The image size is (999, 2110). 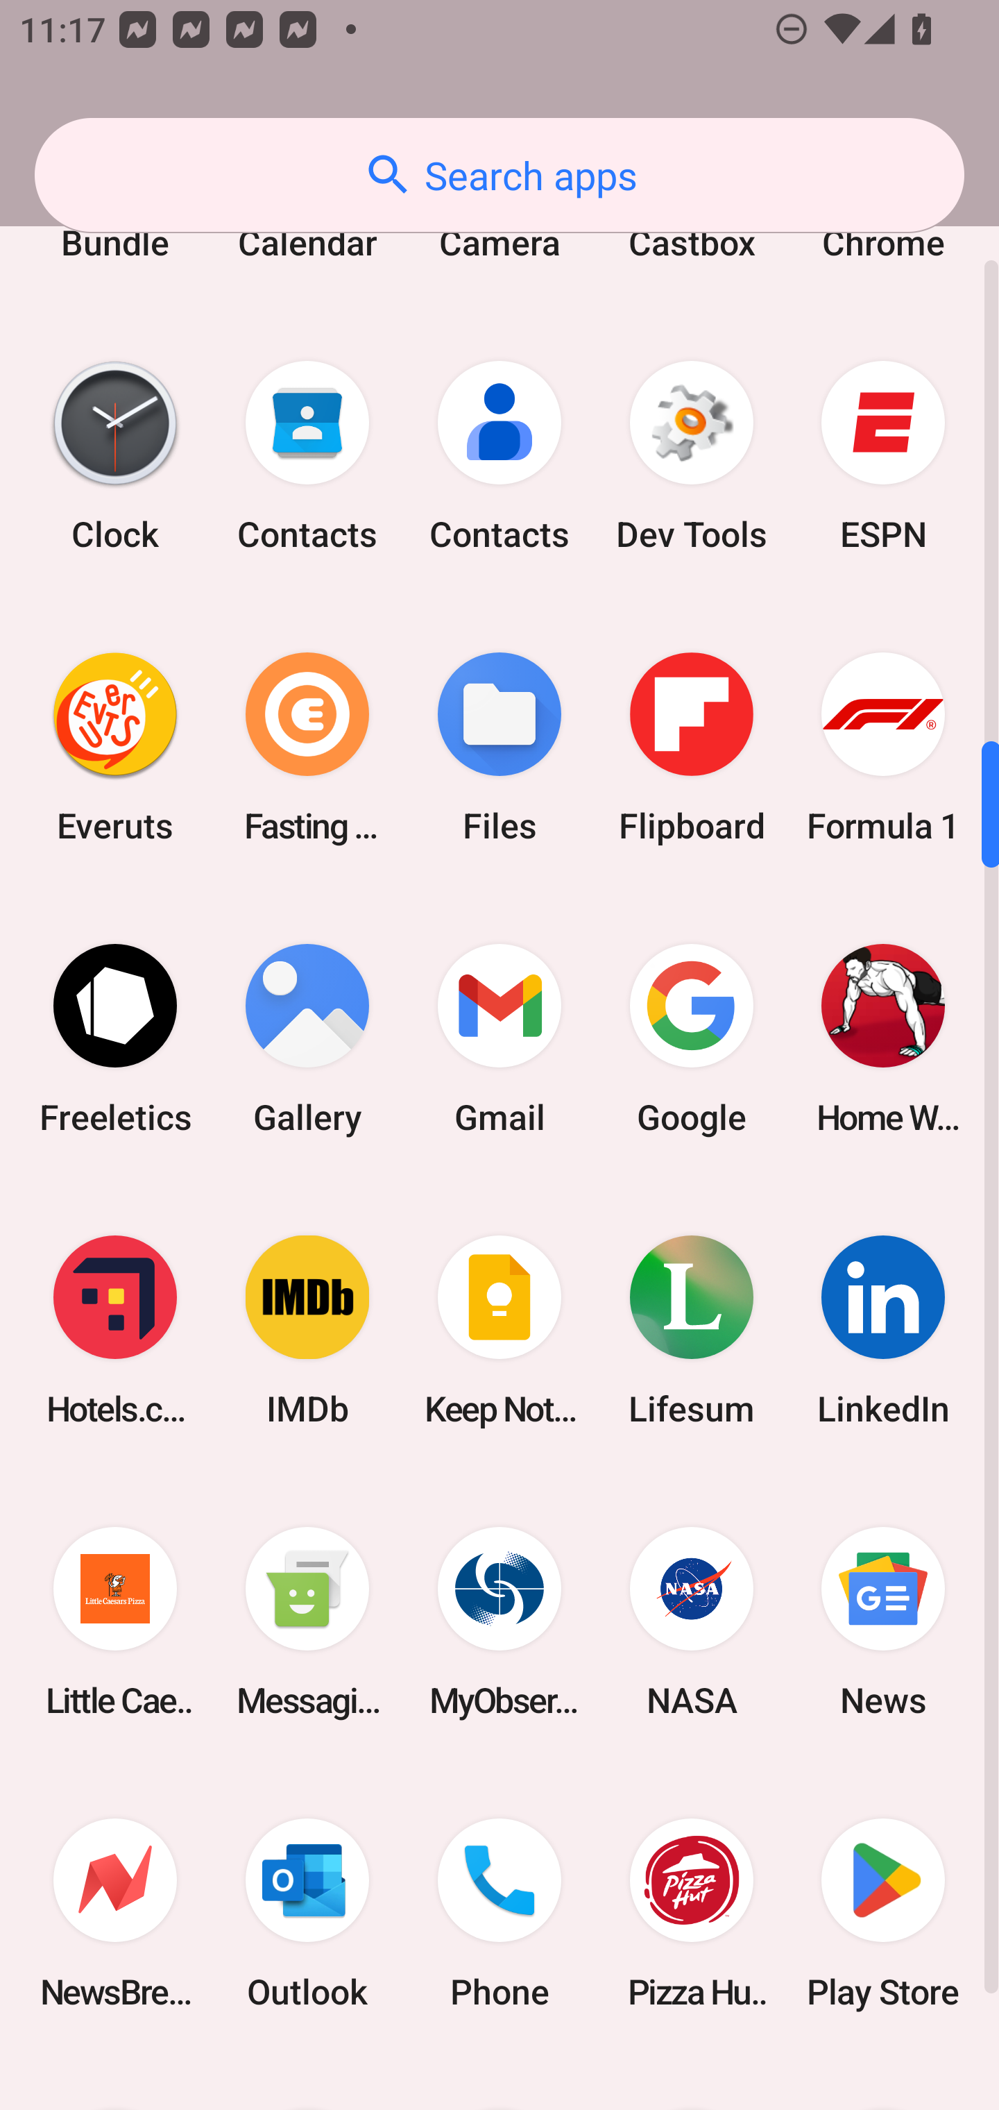 I want to click on Clock, so click(x=115, y=455).